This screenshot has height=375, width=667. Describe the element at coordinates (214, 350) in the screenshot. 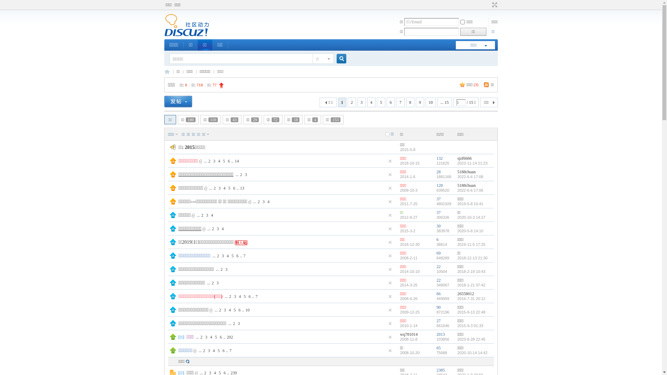

I see `4` at that location.